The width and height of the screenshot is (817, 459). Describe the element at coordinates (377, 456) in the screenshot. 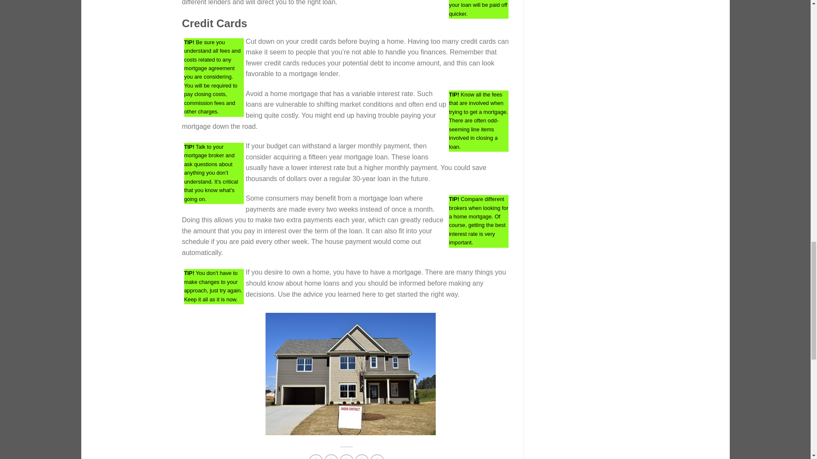

I see `Share on LinkedIn` at that location.